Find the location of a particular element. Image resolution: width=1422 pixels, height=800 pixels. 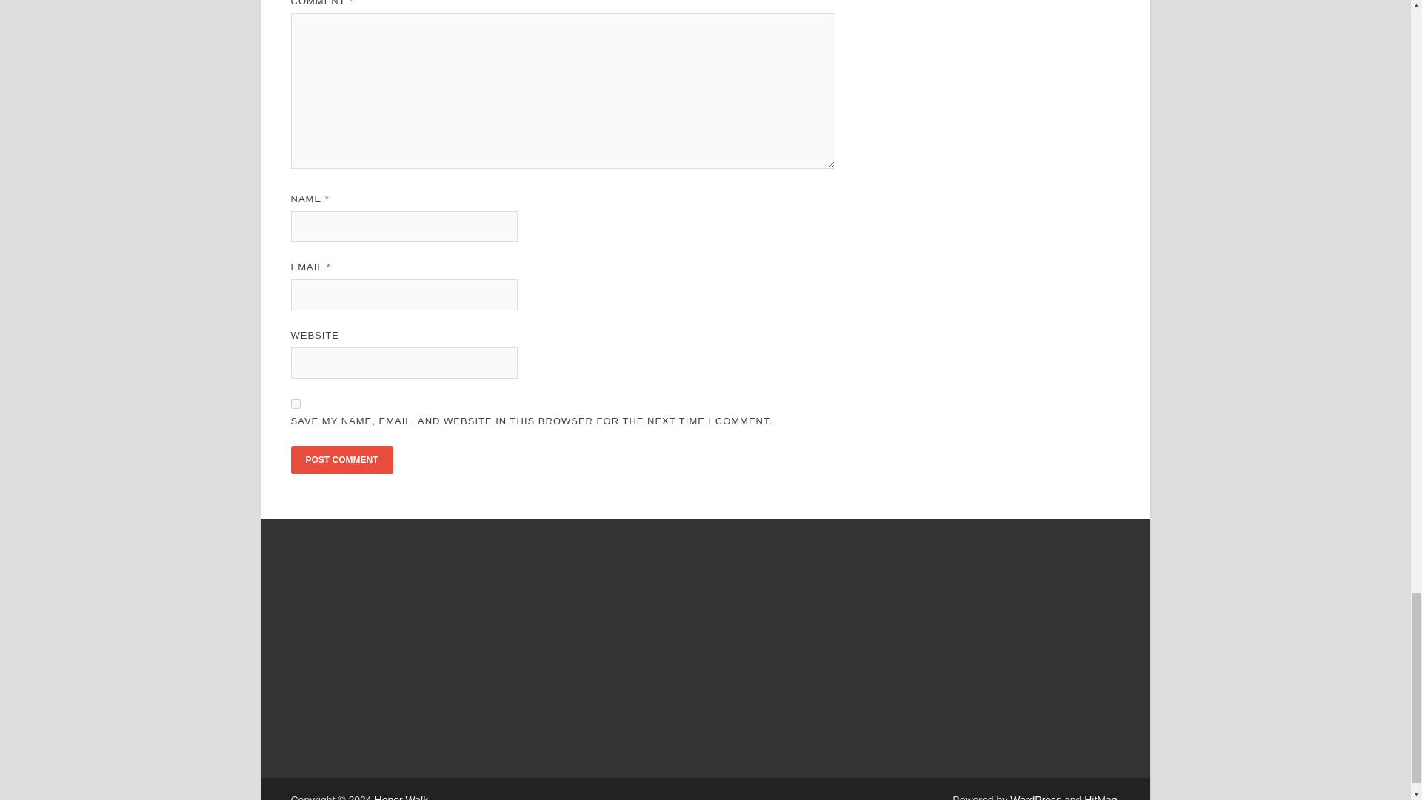

Post Comment is located at coordinates (341, 459).